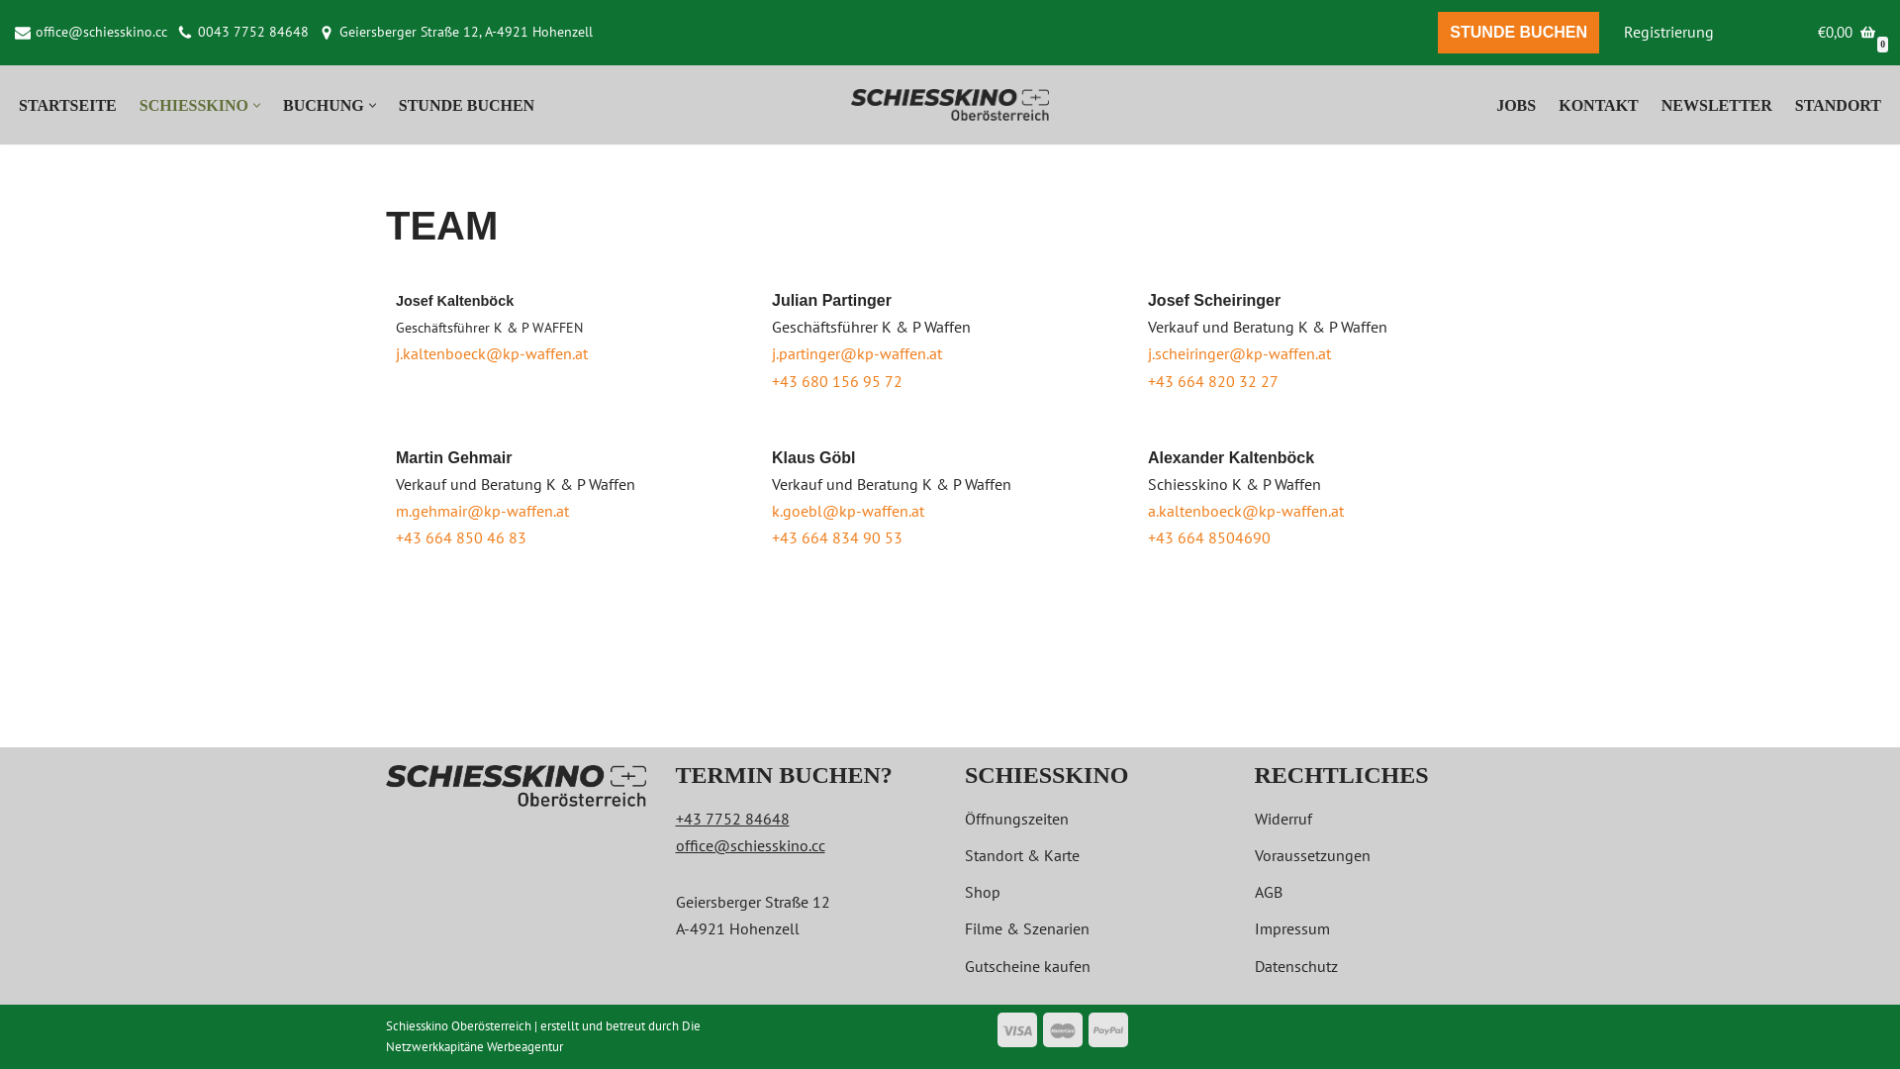 This screenshot has width=1900, height=1069. What do you see at coordinates (1516, 105) in the screenshot?
I see `JOBS` at bounding box center [1516, 105].